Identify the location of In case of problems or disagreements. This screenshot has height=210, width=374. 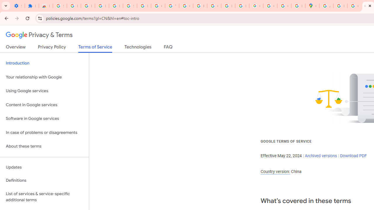
(44, 132).